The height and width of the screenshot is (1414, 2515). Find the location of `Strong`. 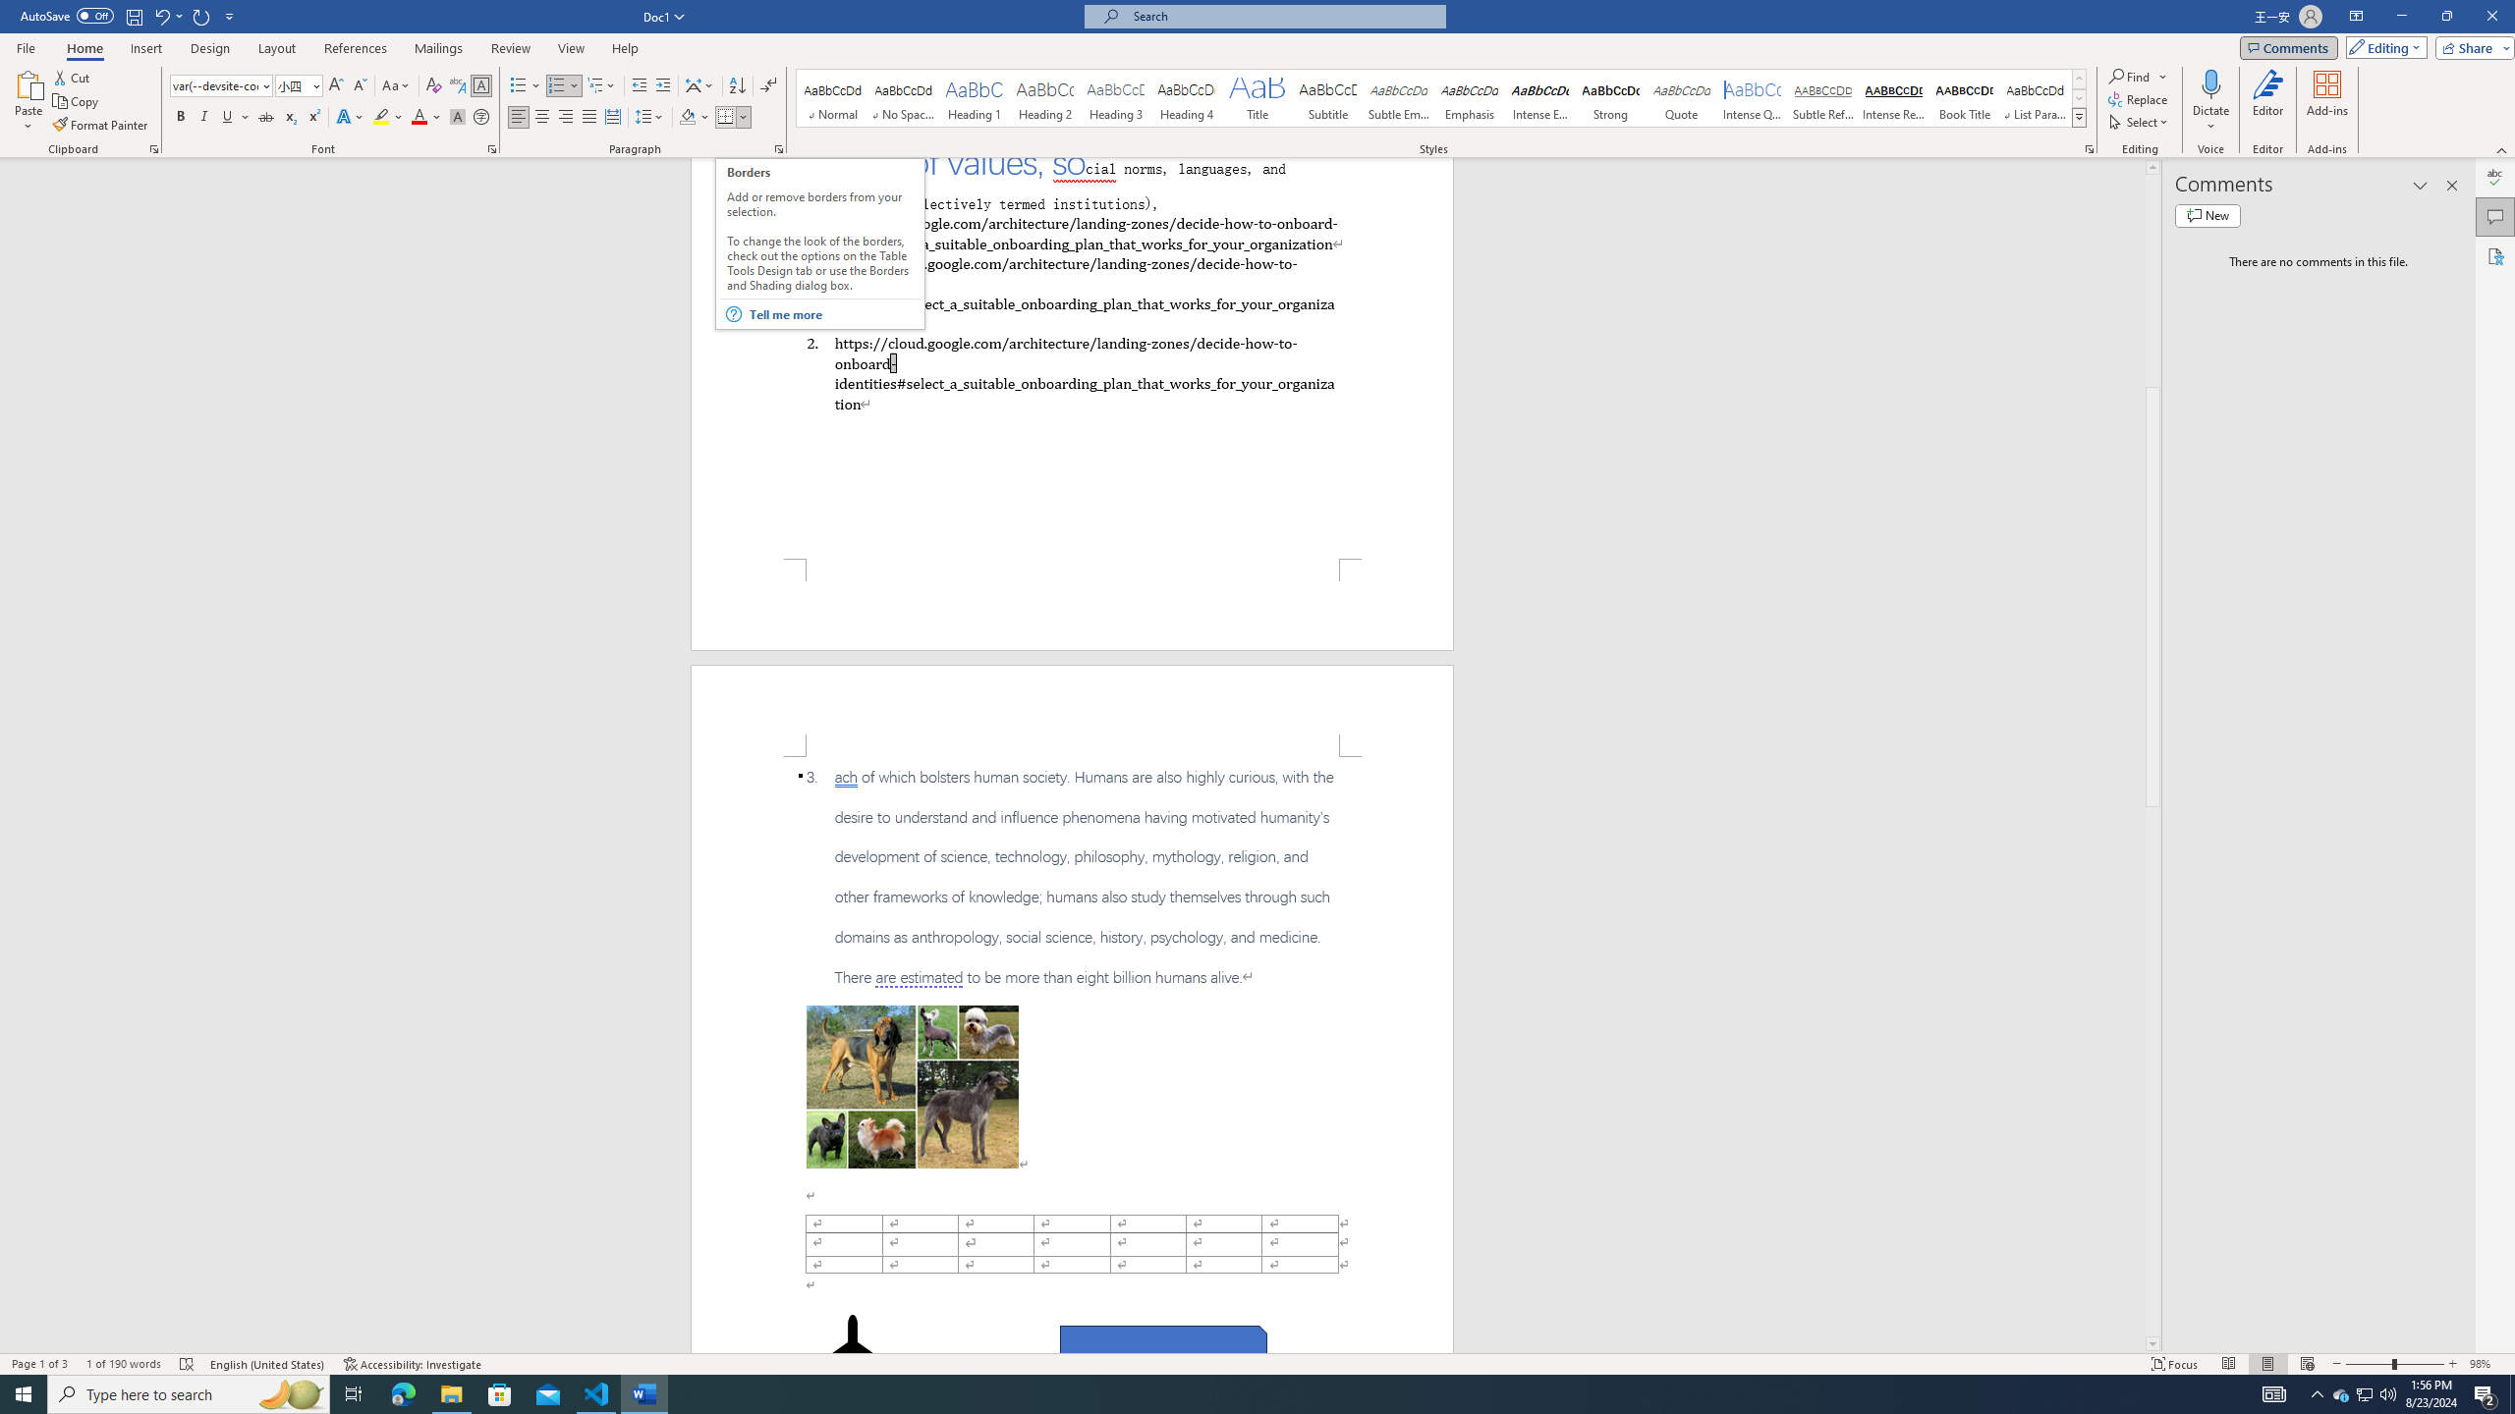

Strong is located at coordinates (1611, 98).